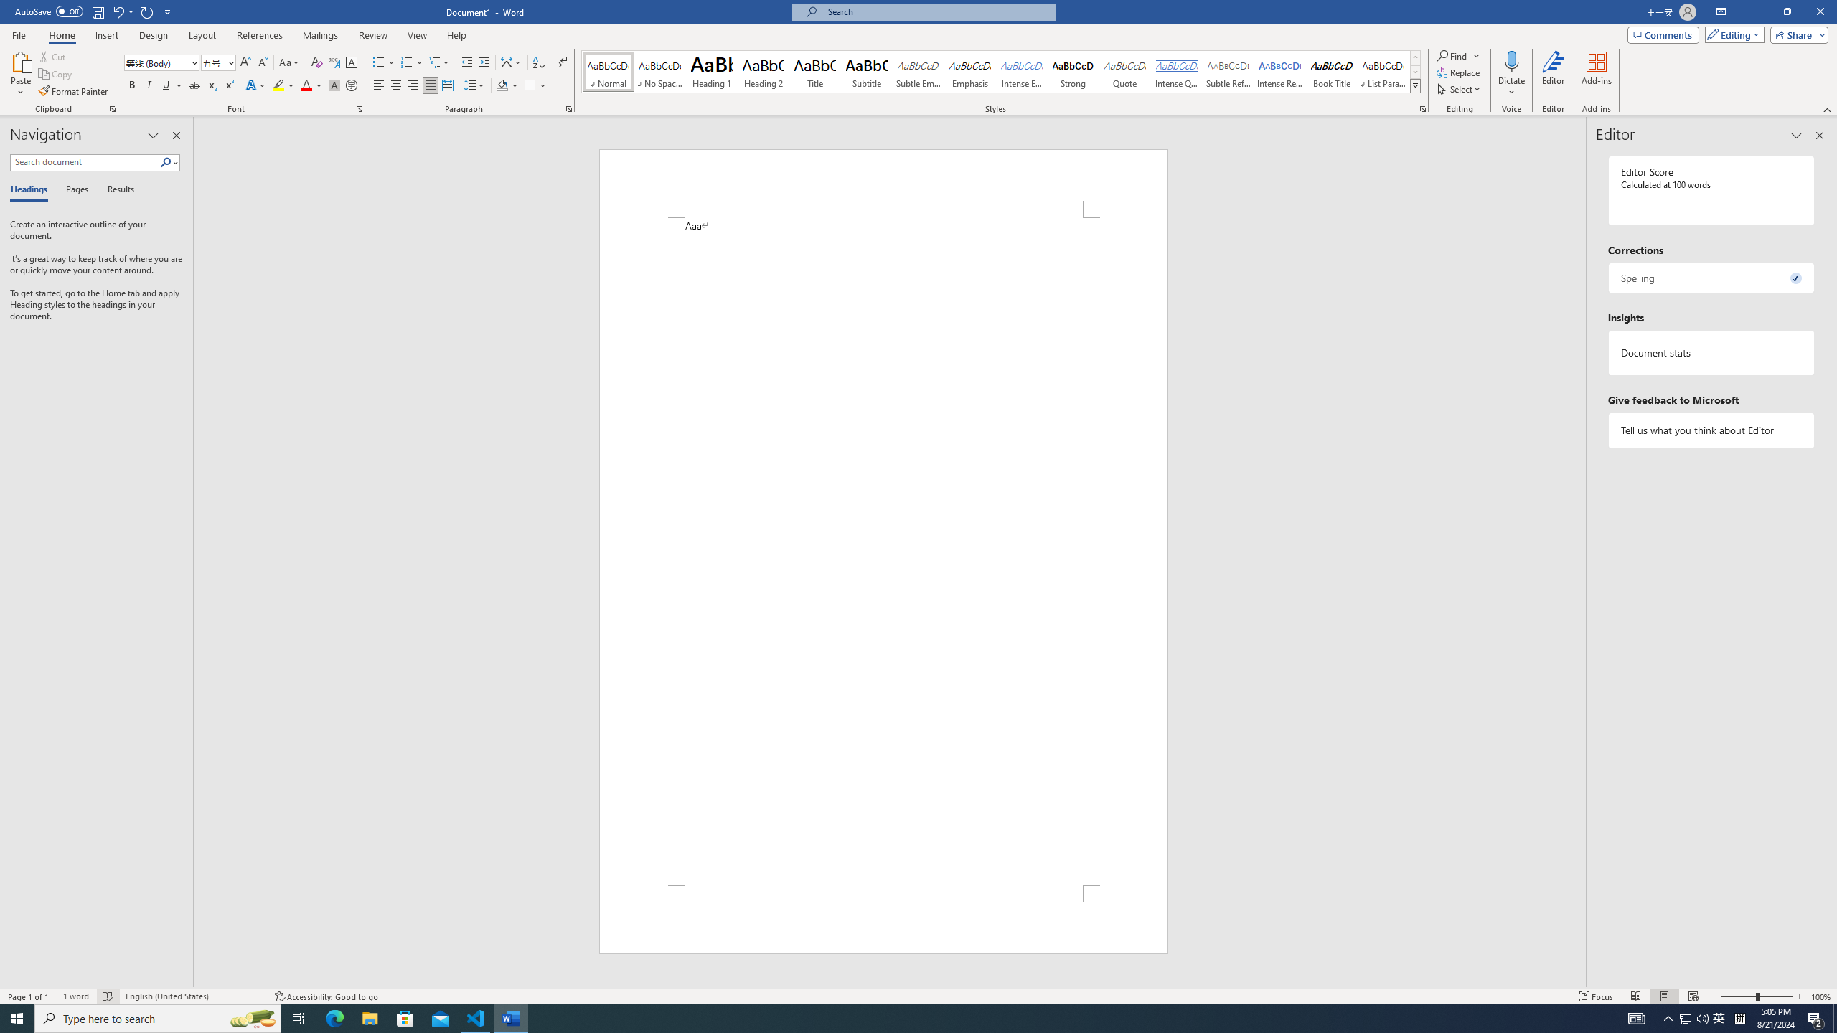 The image size is (1837, 1033). What do you see at coordinates (867, 72) in the screenshot?
I see `Subtitle` at bounding box center [867, 72].